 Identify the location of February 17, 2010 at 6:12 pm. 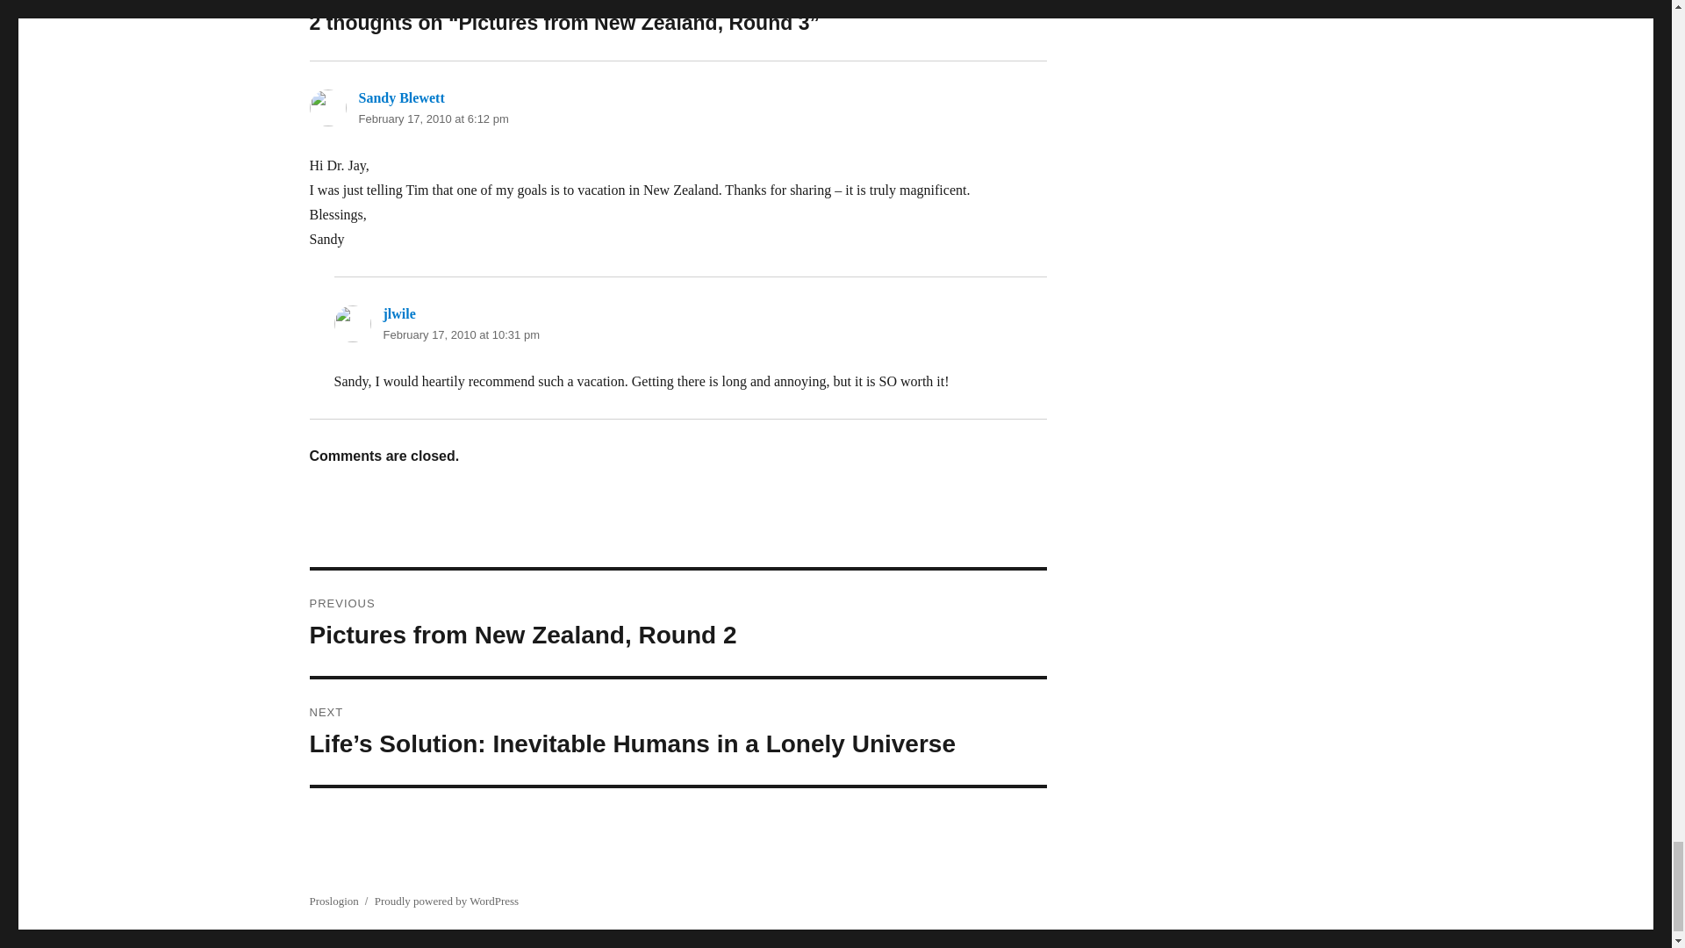
(678, 623).